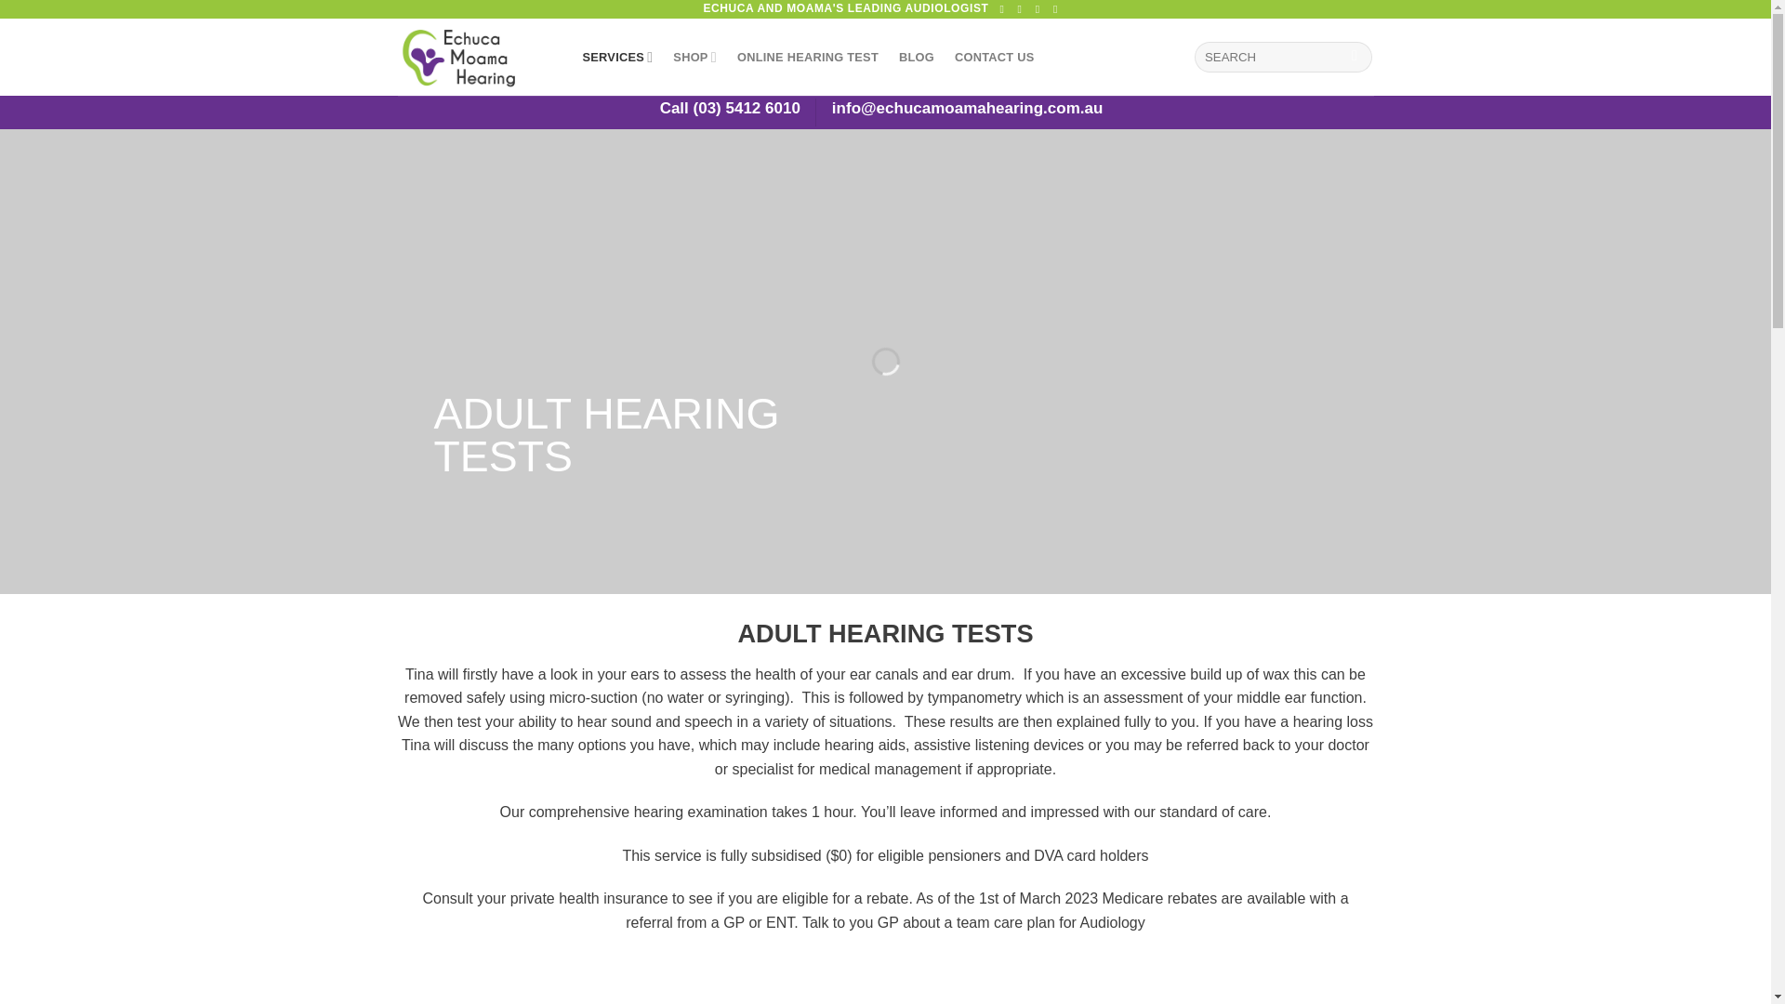  What do you see at coordinates (1355, 58) in the screenshot?
I see `Search` at bounding box center [1355, 58].